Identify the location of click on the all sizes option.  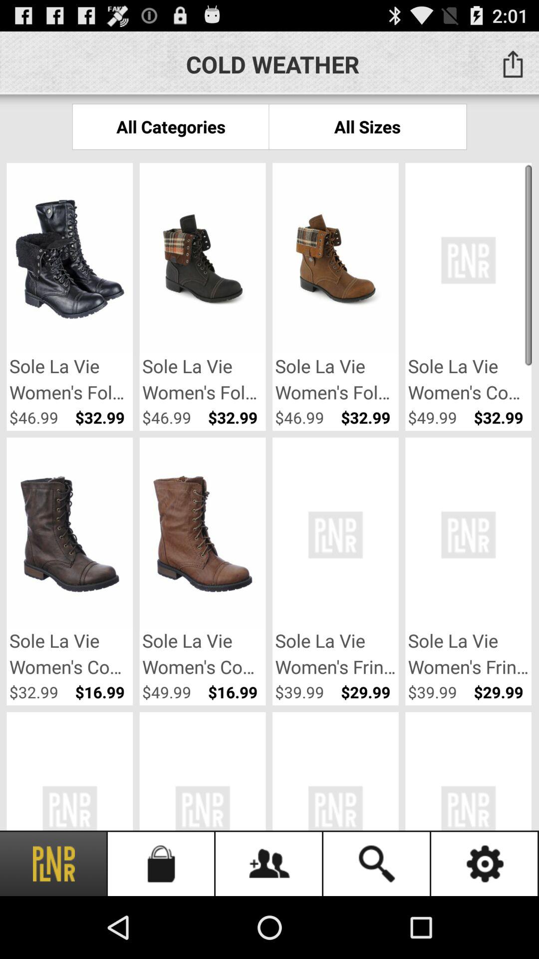
(367, 126).